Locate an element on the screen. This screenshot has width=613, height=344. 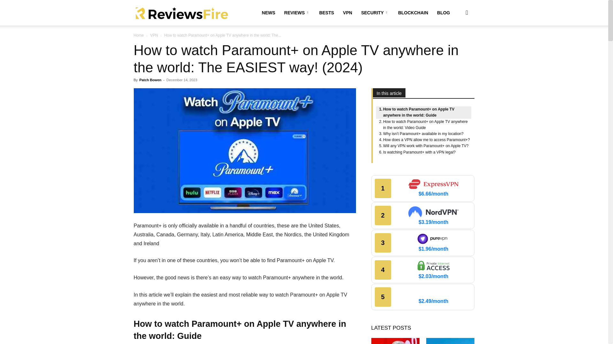
BLOCKCHAIN is located at coordinates (413, 13).